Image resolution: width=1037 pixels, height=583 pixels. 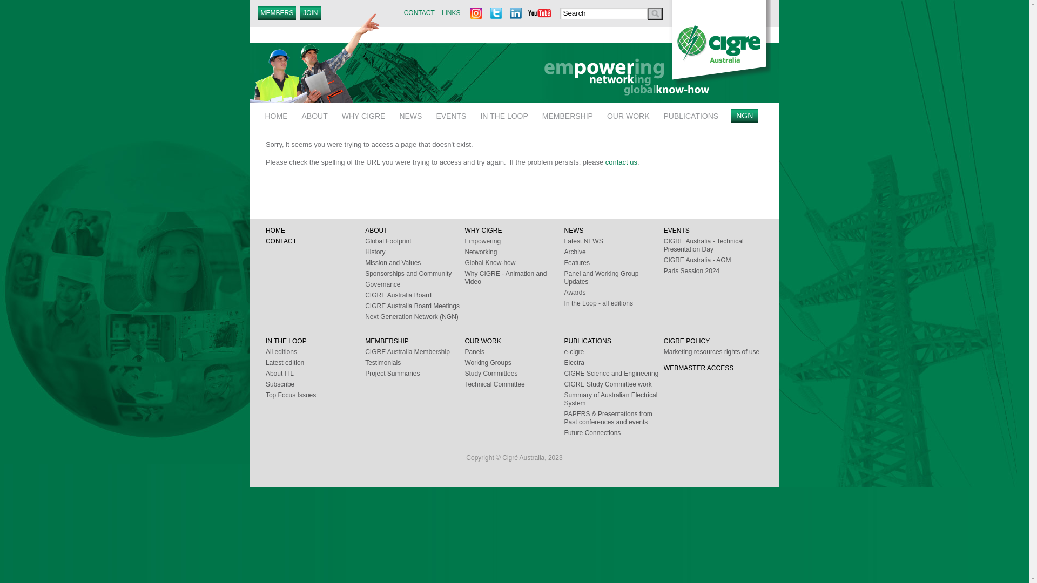 What do you see at coordinates (614, 231) in the screenshot?
I see `NEWS` at bounding box center [614, 231].